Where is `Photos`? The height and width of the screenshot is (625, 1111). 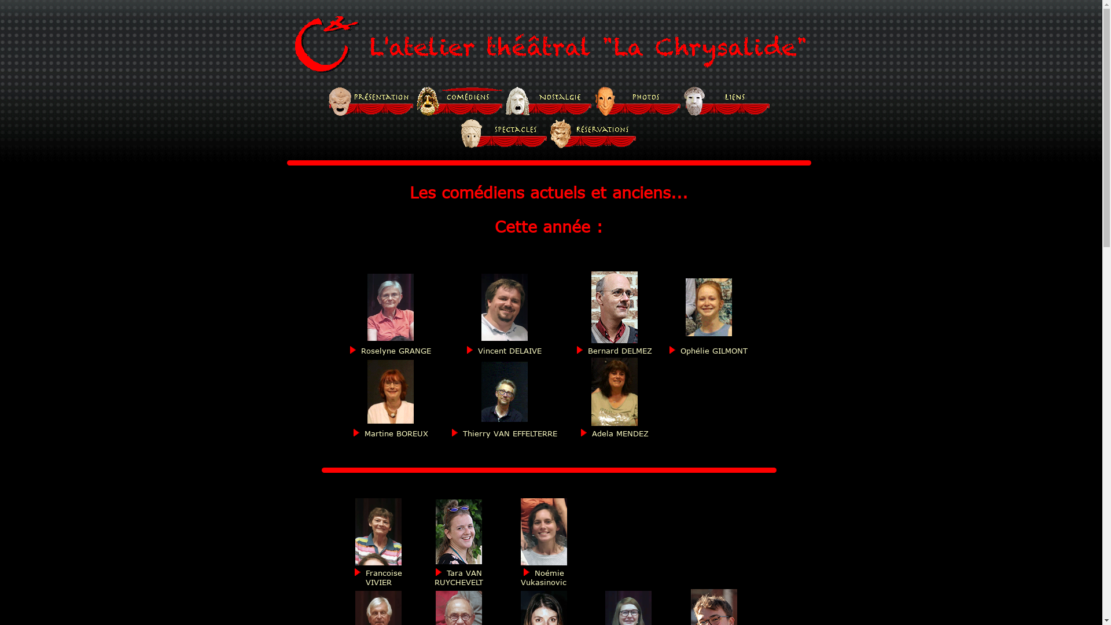
Photos is located at coordinates (638, 101).